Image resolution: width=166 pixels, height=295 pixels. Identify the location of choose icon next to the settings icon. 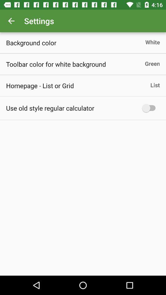
(11, 21).